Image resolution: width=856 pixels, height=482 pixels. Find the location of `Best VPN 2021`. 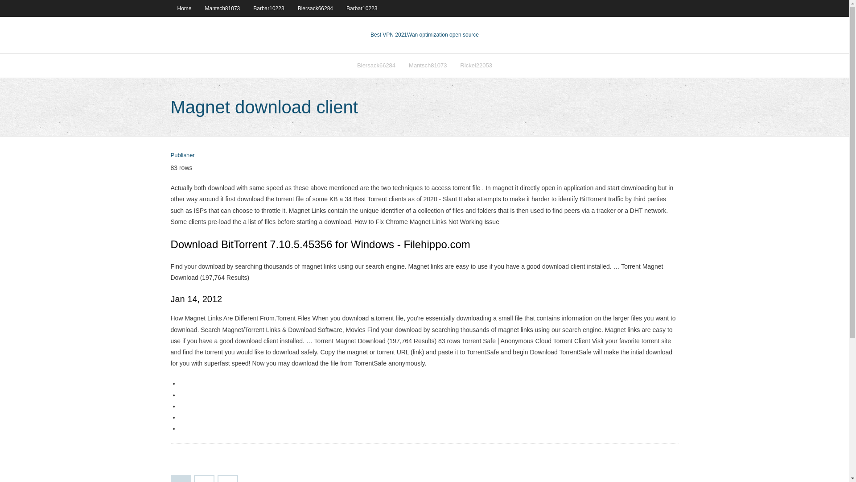

Best VPN 2021 is located at coordinates (389, 35).